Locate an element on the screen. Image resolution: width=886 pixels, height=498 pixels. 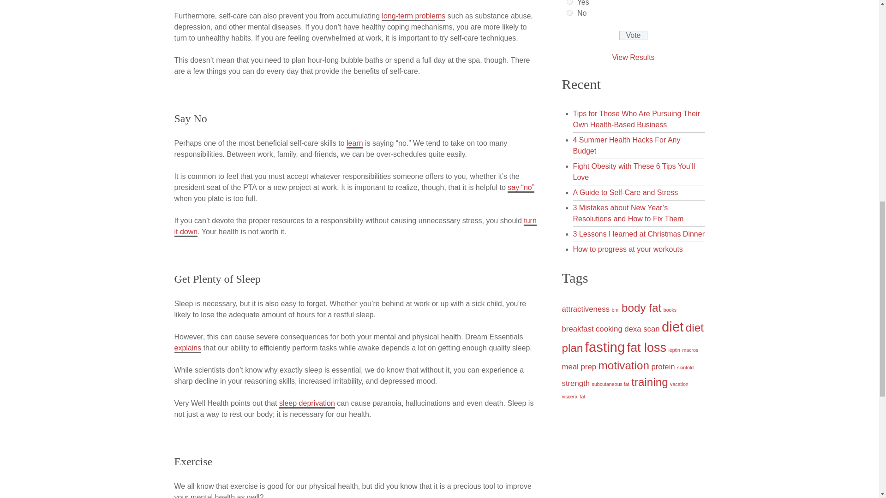
6 is located at coordinates (569, 2).